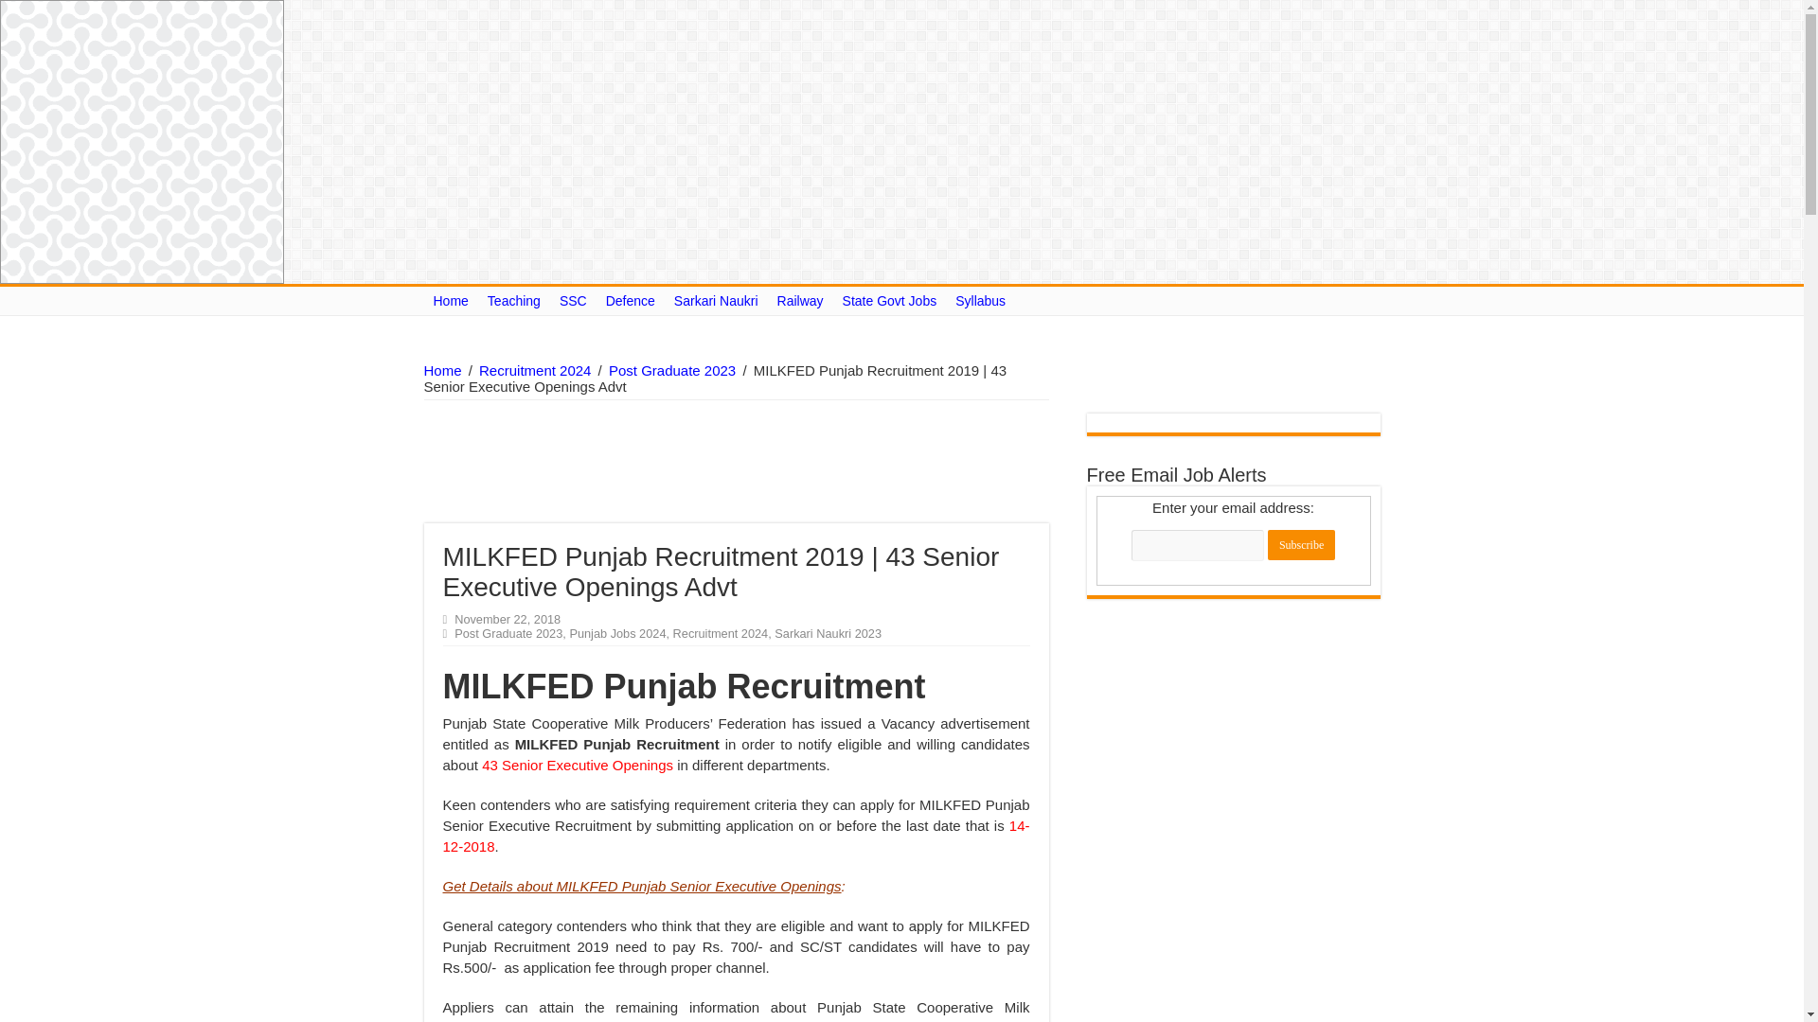 This screenshot has width=1818, height=1022. Describe the element at coordinates (442, 370) in the screenshot. I see `Home` at that location.